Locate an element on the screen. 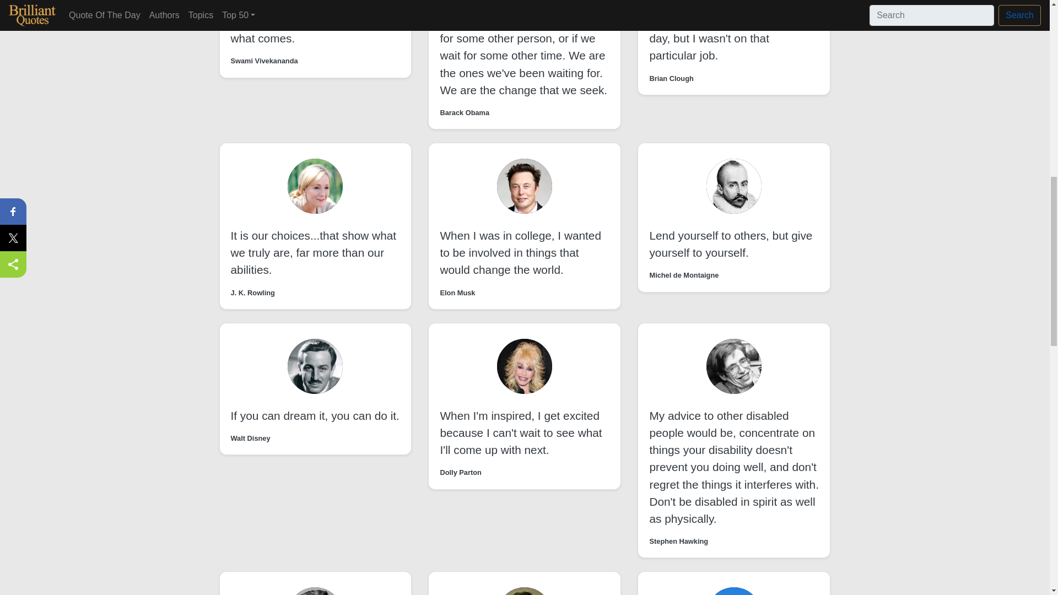 The height and width of the screenshot is (595, 1058). If you can dream it, you can do it. is located at coordinates (314, 415).